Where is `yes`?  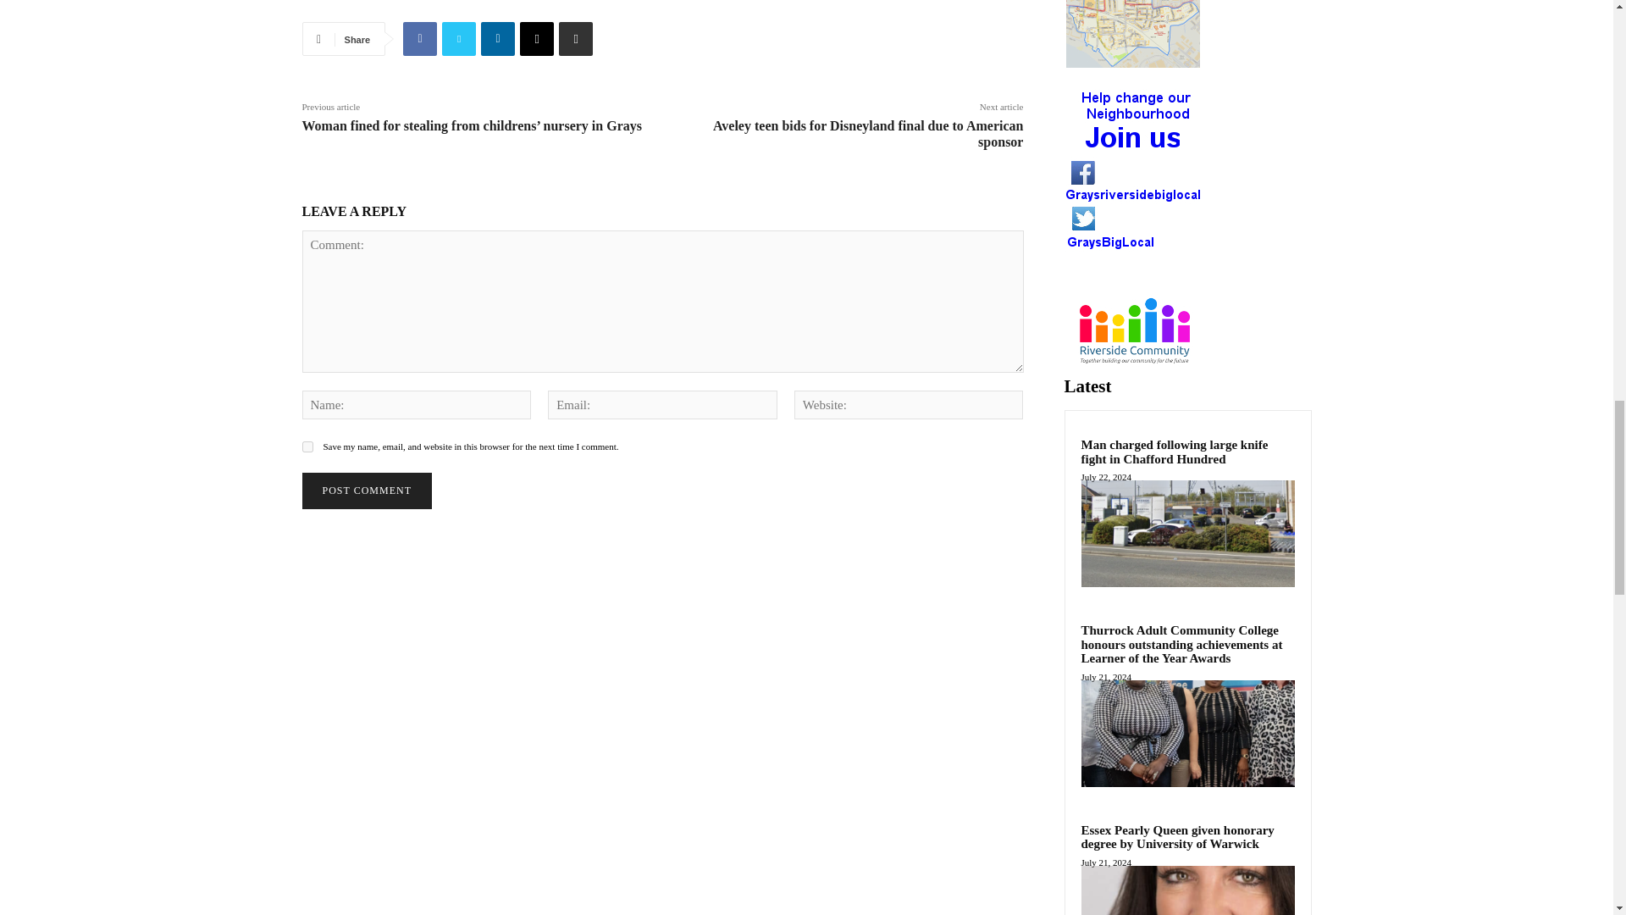
yes is located at coordinates (307, 446).